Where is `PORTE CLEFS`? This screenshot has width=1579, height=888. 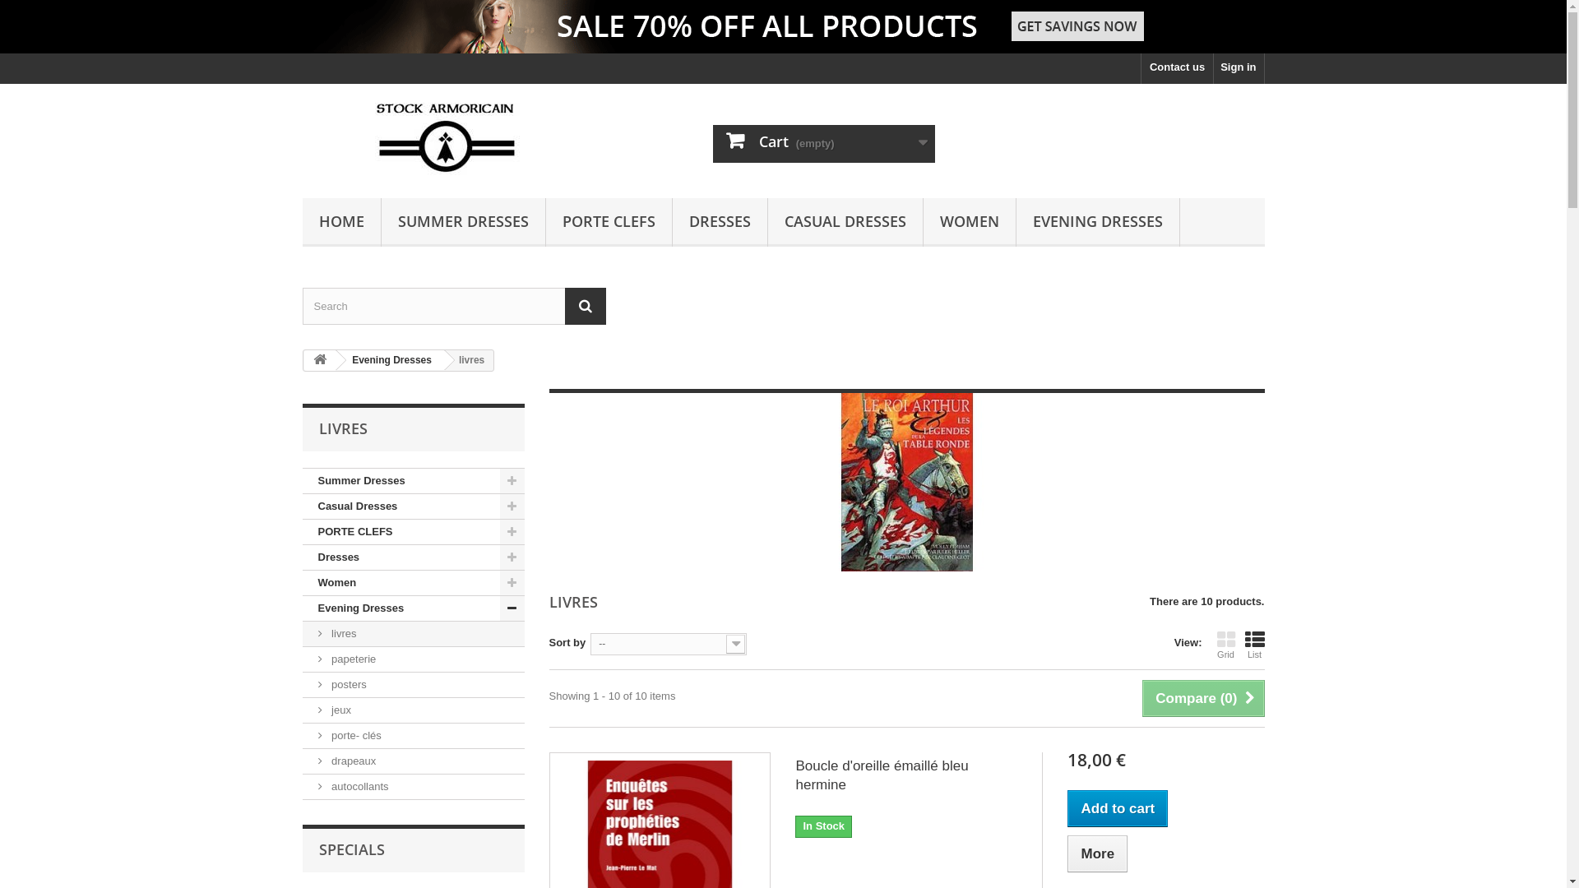
PORTE CLEFS is located at coordinates (609, 222).